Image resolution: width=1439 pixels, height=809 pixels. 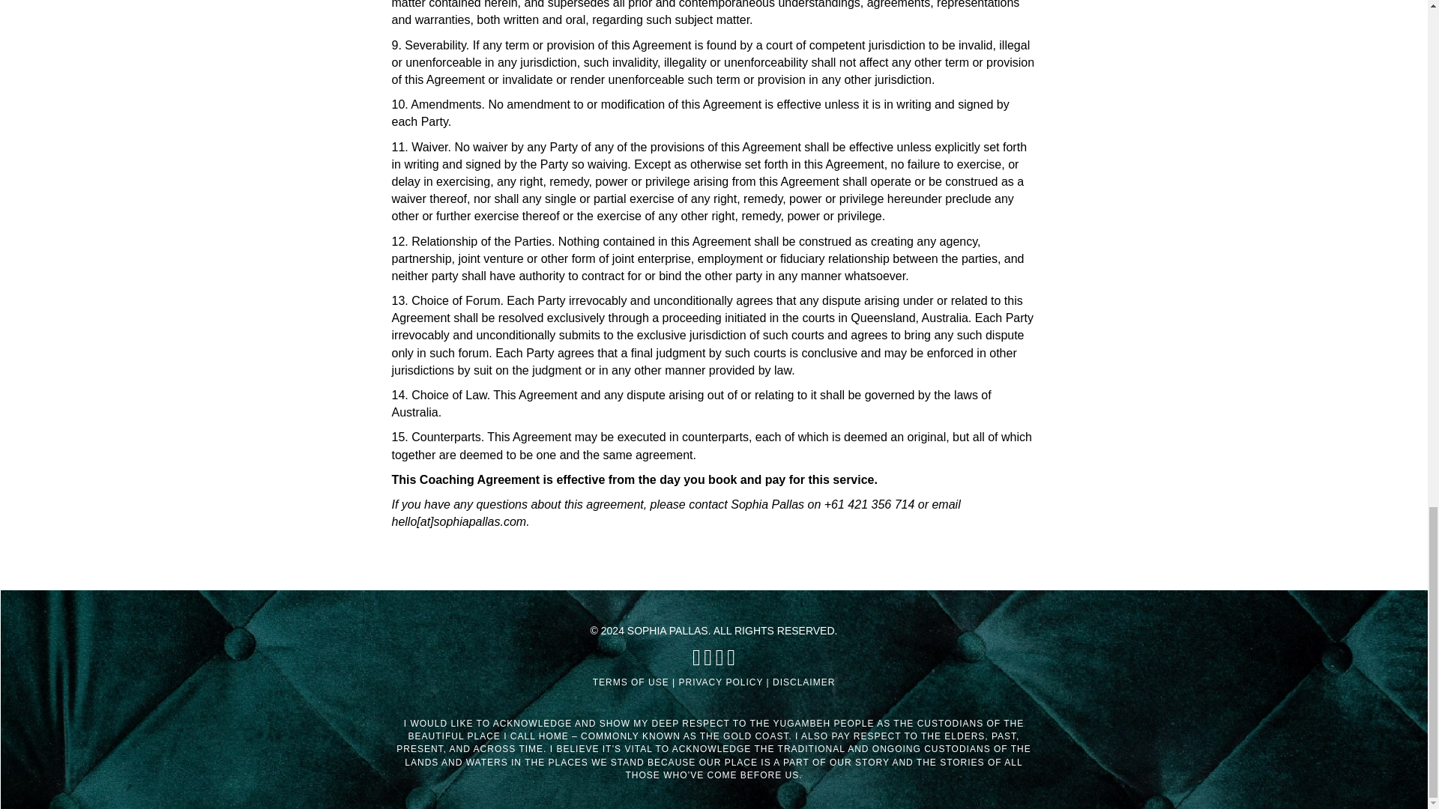 I want to click on DISCLAIMER, so click(x=803, y=682).